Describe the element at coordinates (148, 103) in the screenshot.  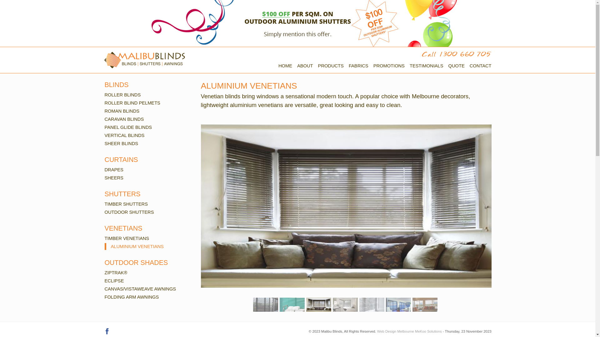
I see `ROLLER BLIND PELMETS` at that location.